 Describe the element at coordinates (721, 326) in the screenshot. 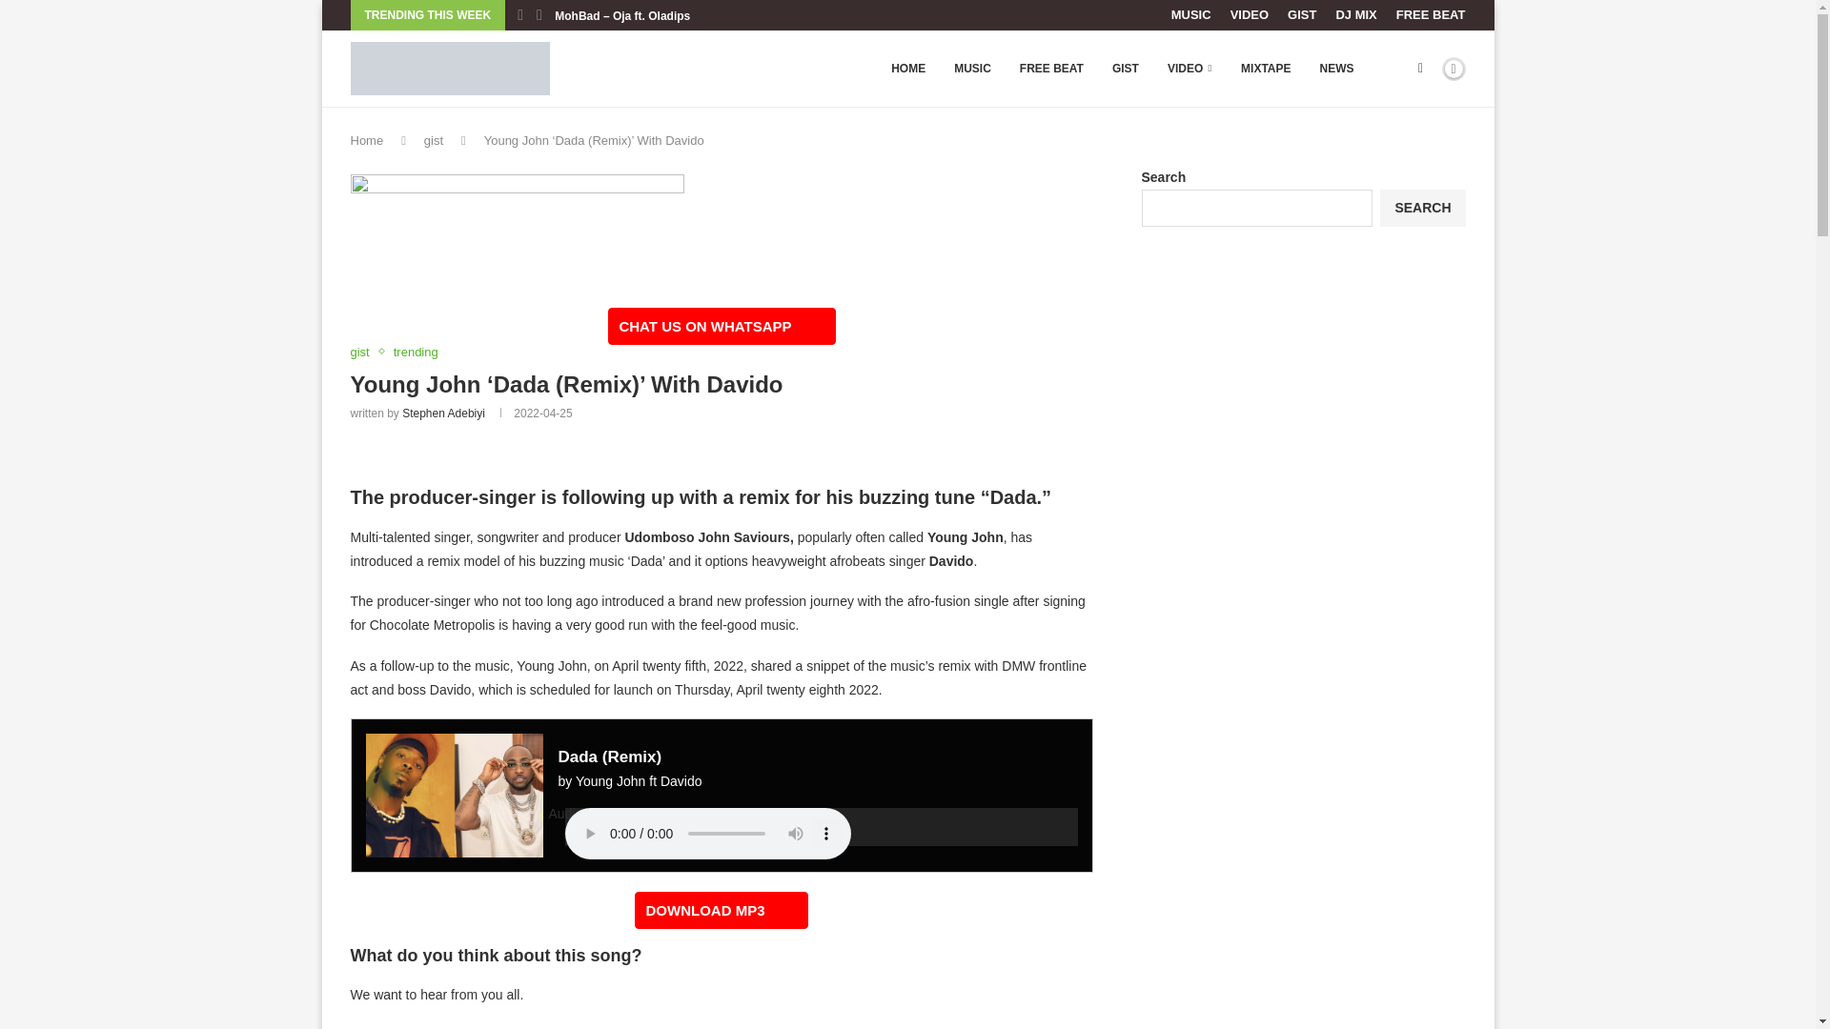

I see `CHAT US ON WHATSAPP` at that location.